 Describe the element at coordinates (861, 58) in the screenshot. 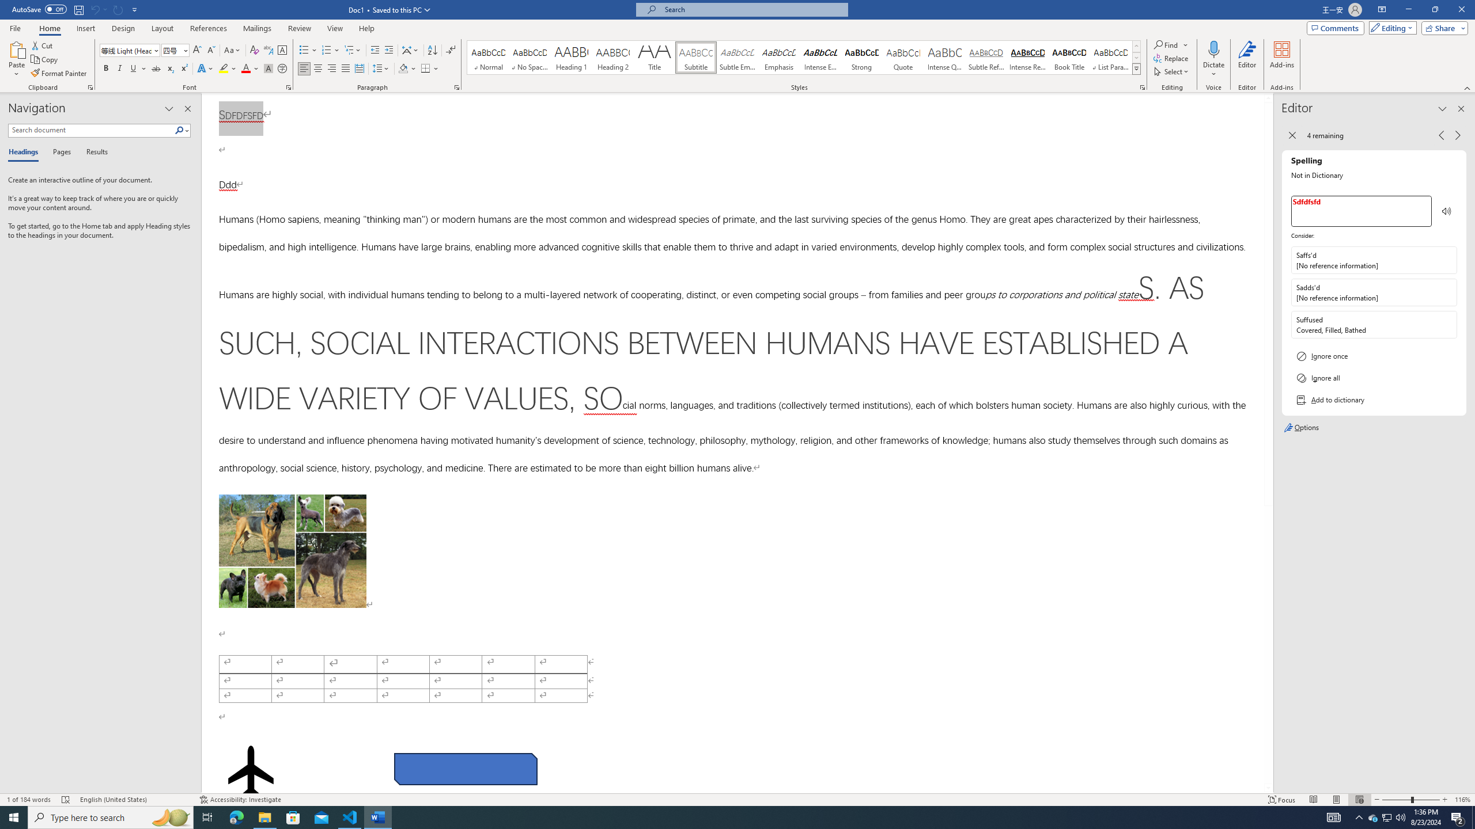

I see `Strong` at that location.